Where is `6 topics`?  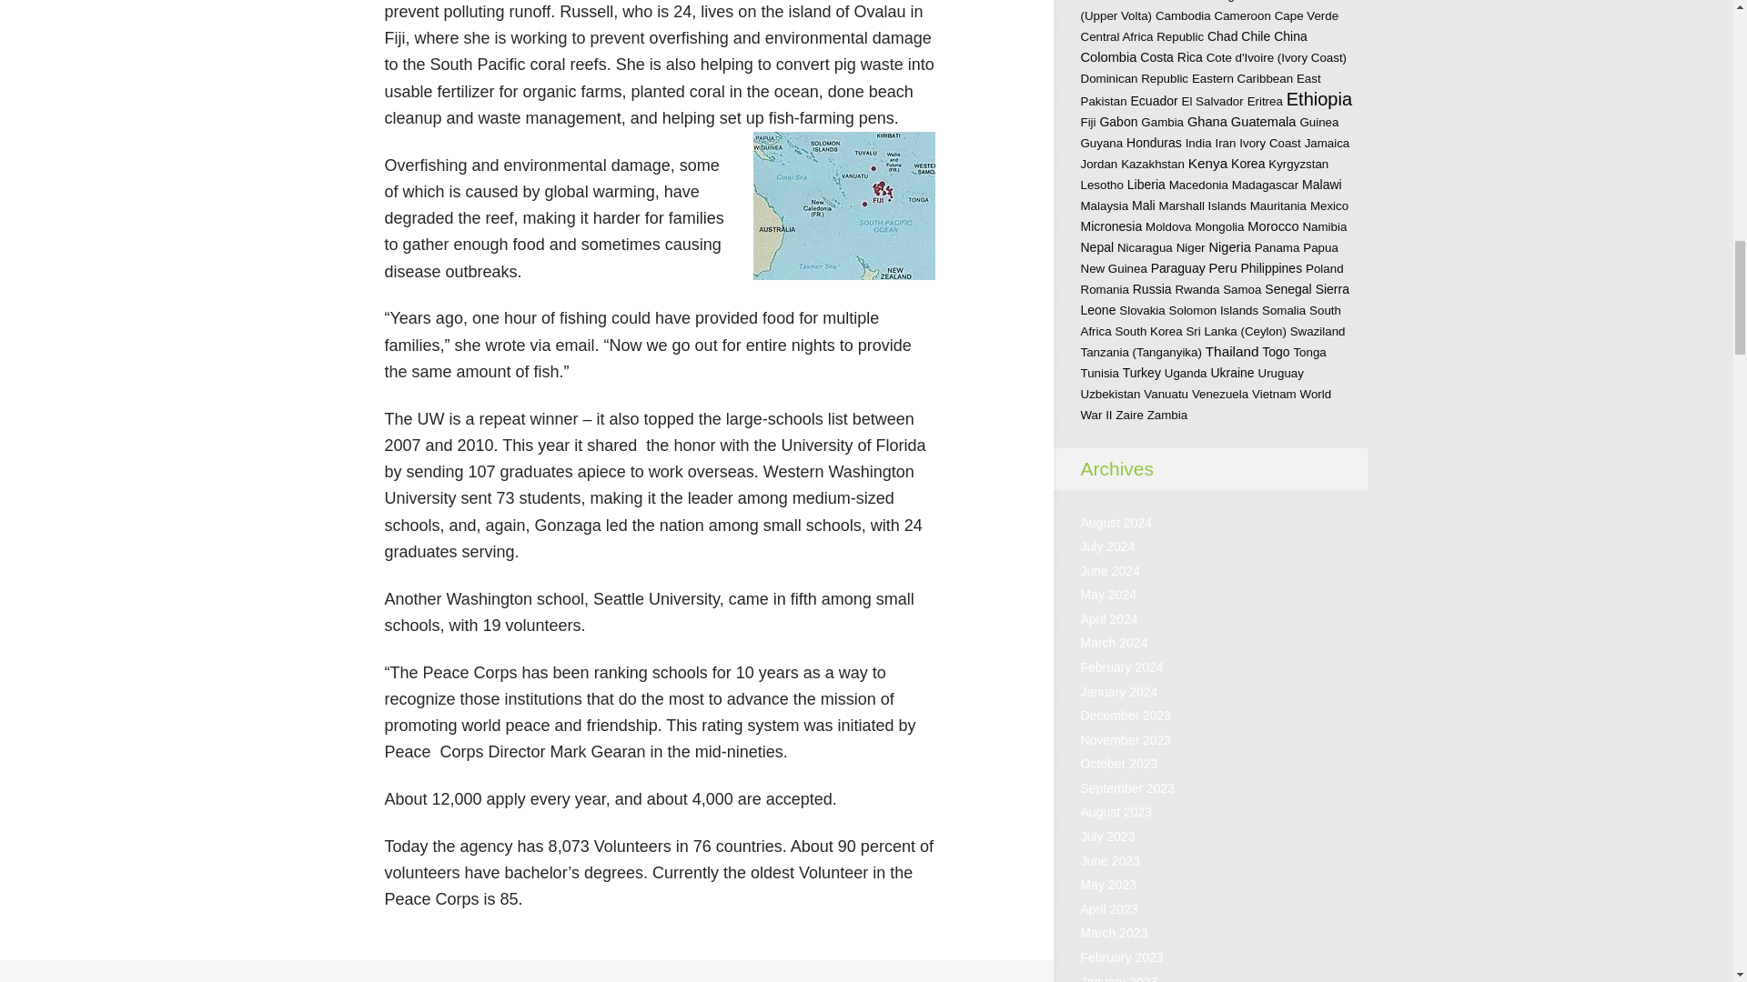
6 topics is located at coordinates (1232, 1).